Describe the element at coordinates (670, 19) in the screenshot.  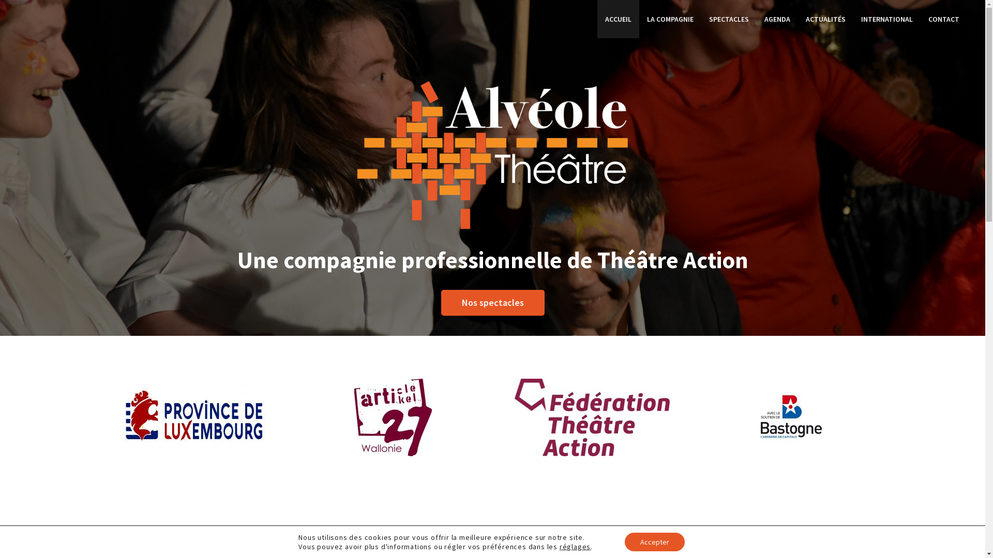
I see `LA COMPAGNIE` at that location.